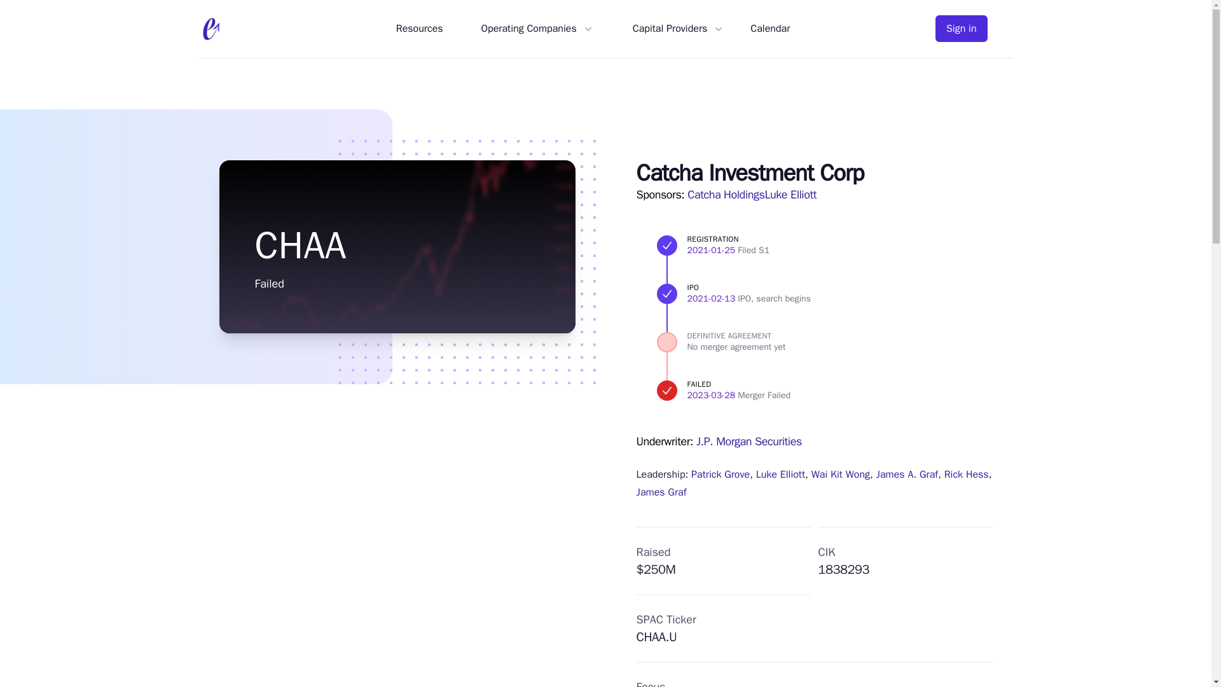 This screenshot has height=687, width=1221. What do you see at coordinates (770, 29) in the screenshot?
I see `Calendar` at bounding box center [770, 29].